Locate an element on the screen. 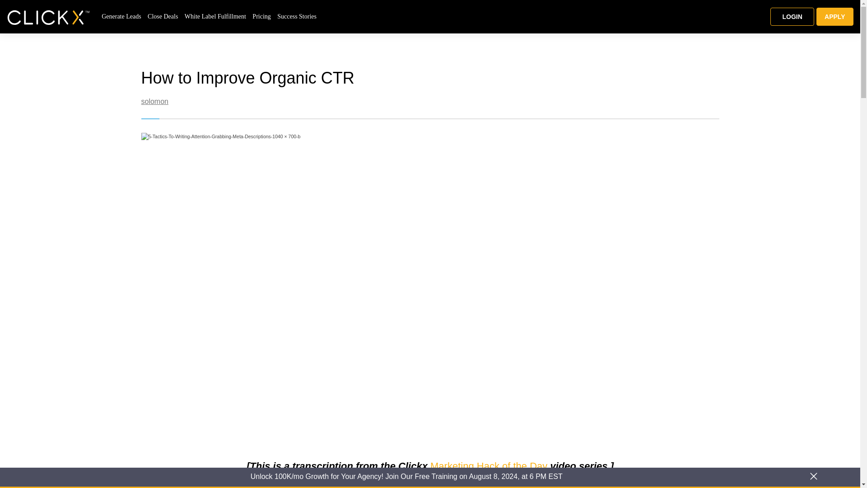 The image size is (867, 488). Marketing Hack of the Day is located at coordinates (489, 466).